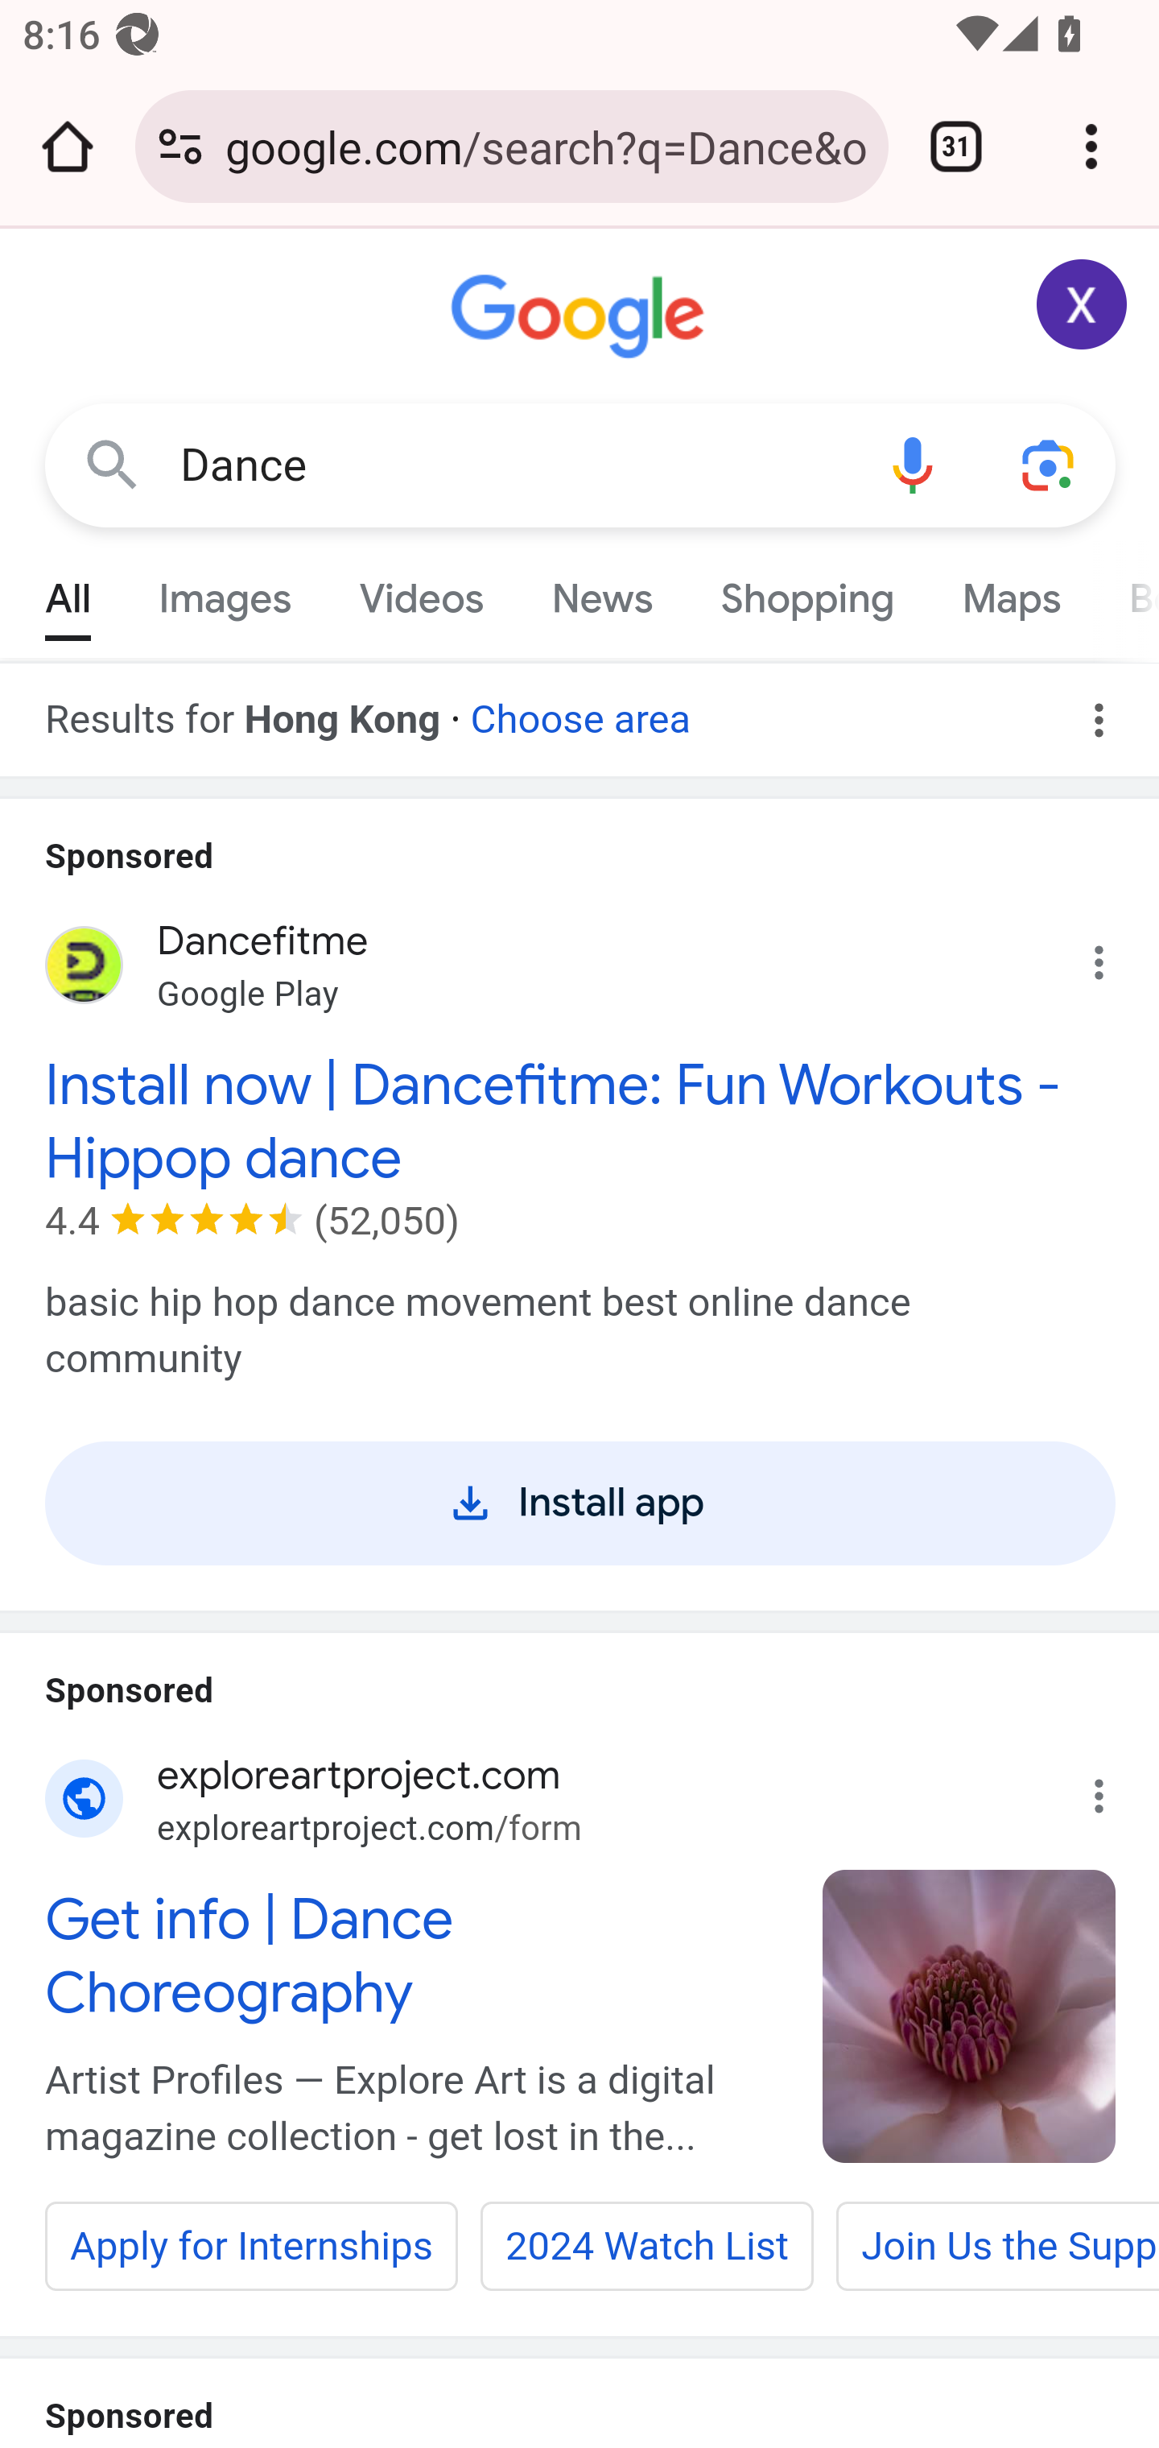 The image size is (1159, 2448). I want to click on Shopping, so click(806, 591).